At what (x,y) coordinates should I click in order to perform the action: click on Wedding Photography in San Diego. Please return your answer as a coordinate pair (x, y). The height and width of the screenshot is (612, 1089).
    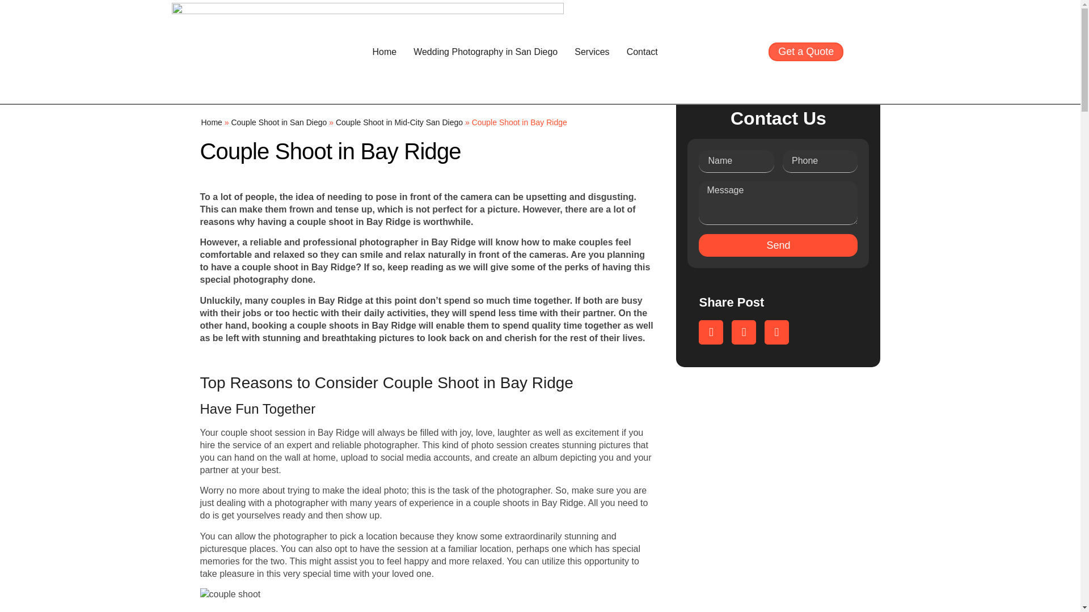
    Looking at the image, I should click on (486, 52).